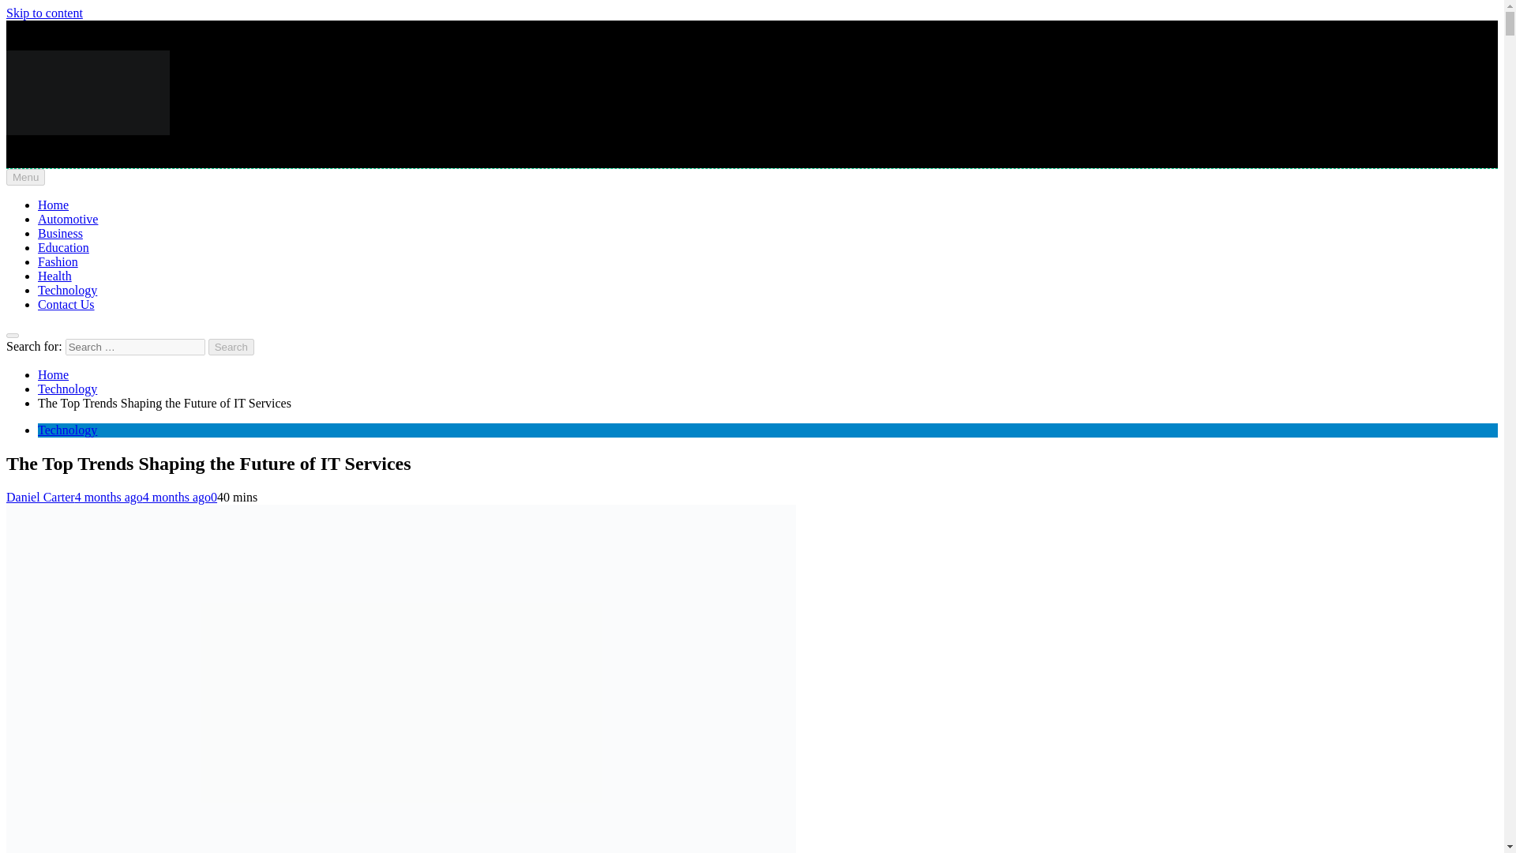  What do you see at coordinates (67, 430) in the screenshot?
I see `Technology` at bounding box center [67, 430].